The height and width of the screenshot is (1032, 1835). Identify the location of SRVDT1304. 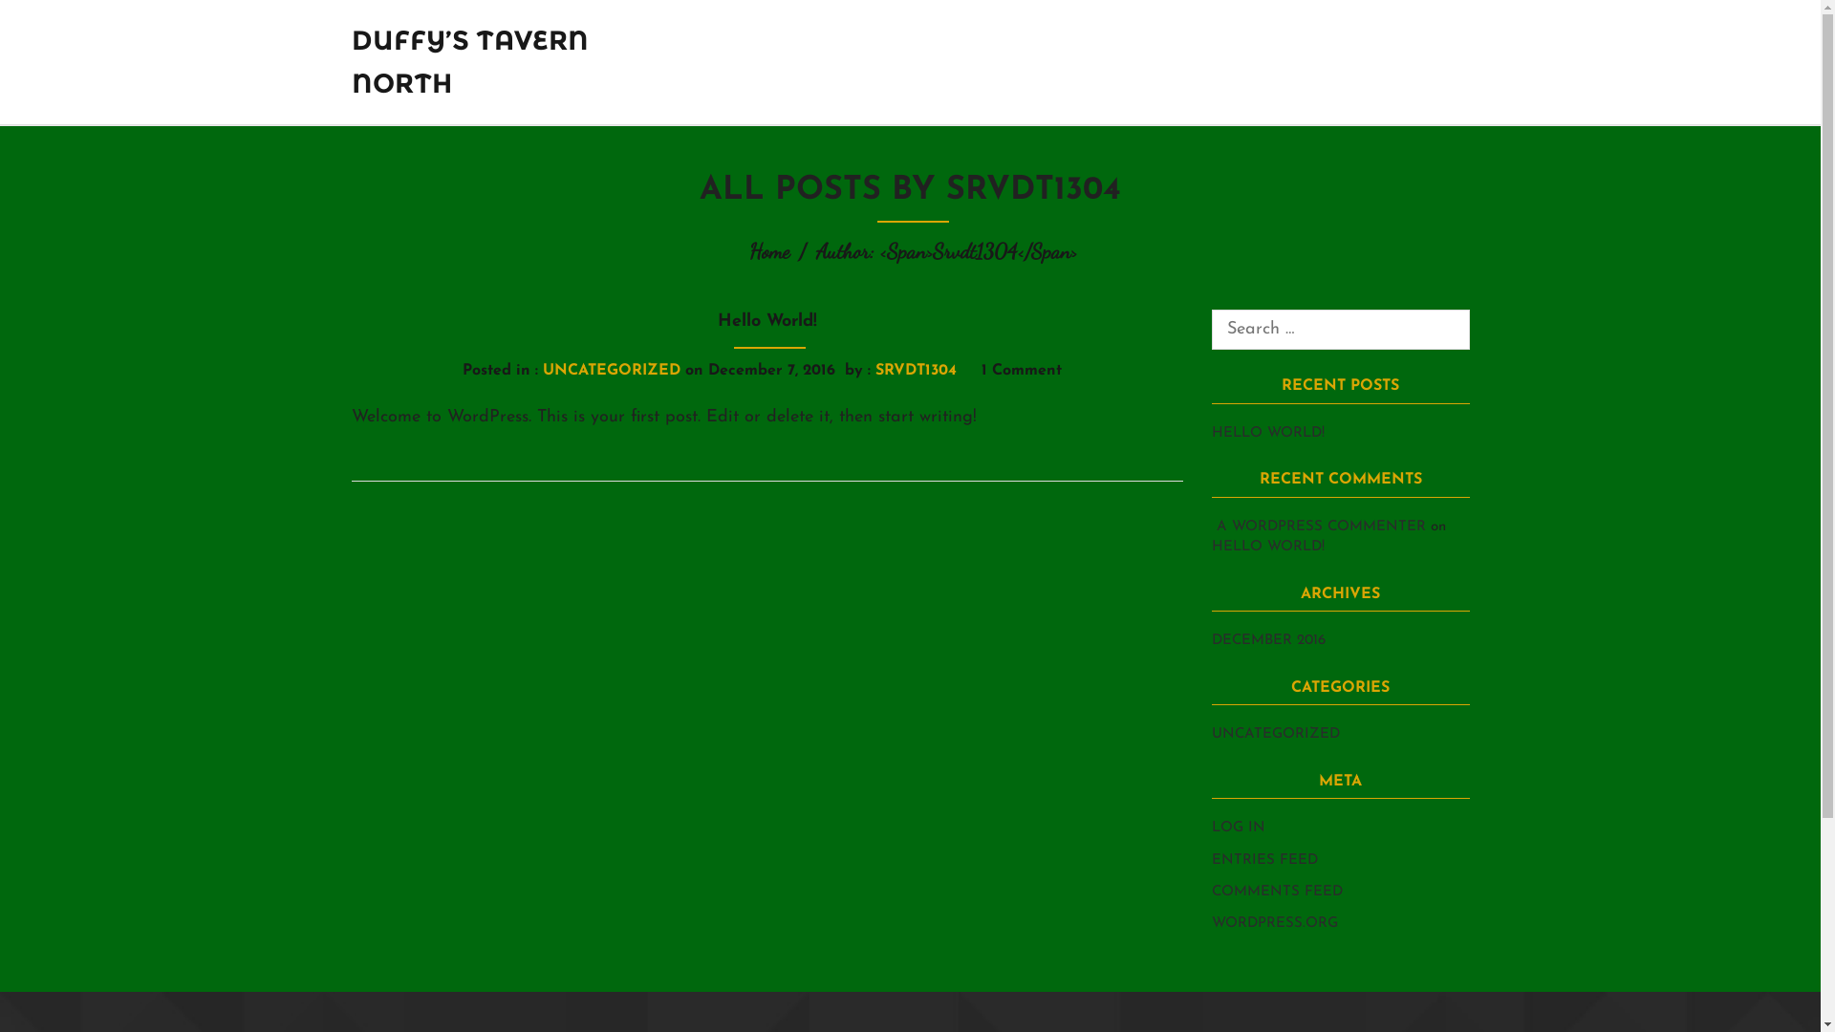
(916, 371).